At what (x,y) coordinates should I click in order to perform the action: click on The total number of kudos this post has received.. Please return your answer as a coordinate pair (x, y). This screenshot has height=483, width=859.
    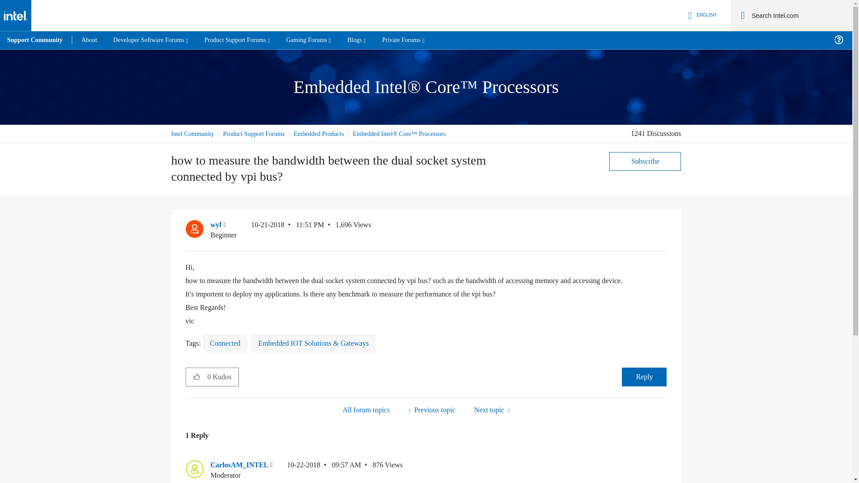
    Looking at the image, I should click on (223, 377).